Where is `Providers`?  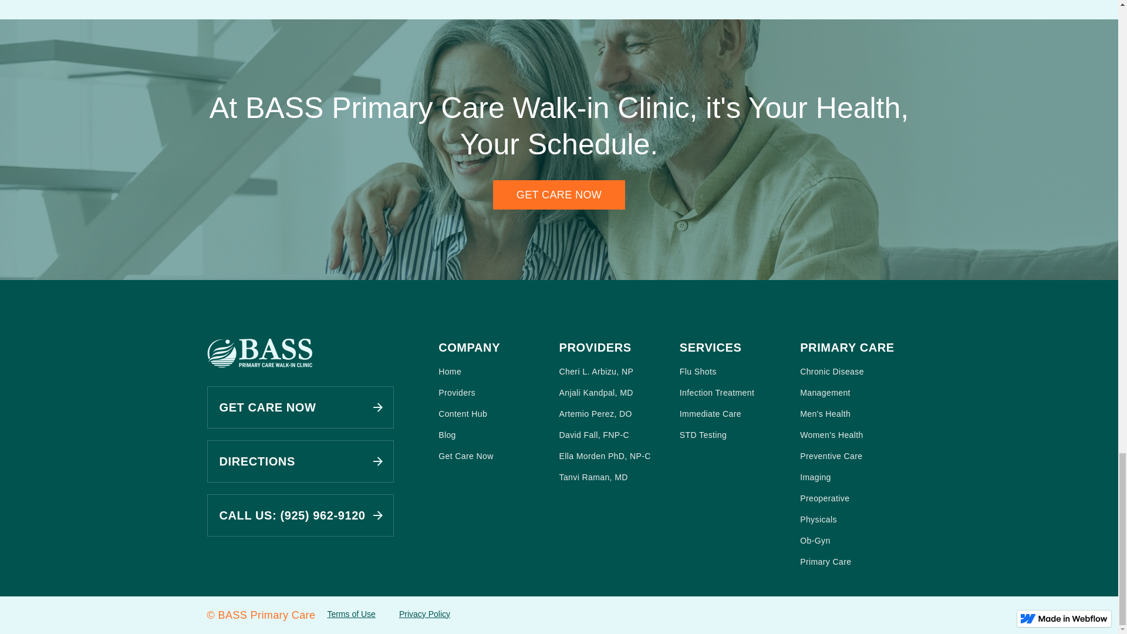 Providers is located at coordinates (494, 392).